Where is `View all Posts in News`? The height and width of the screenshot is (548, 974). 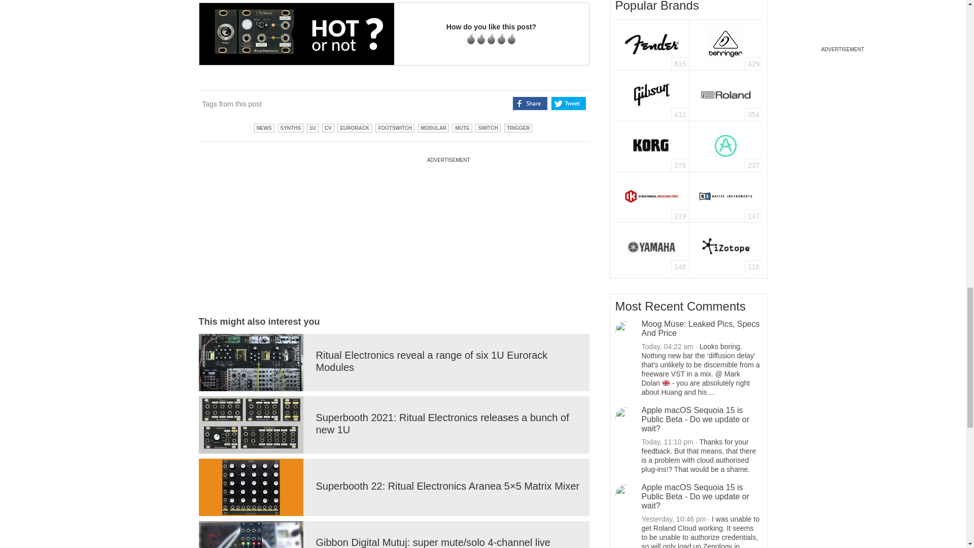 View all Posts in News is located at coordinates (264, 128).